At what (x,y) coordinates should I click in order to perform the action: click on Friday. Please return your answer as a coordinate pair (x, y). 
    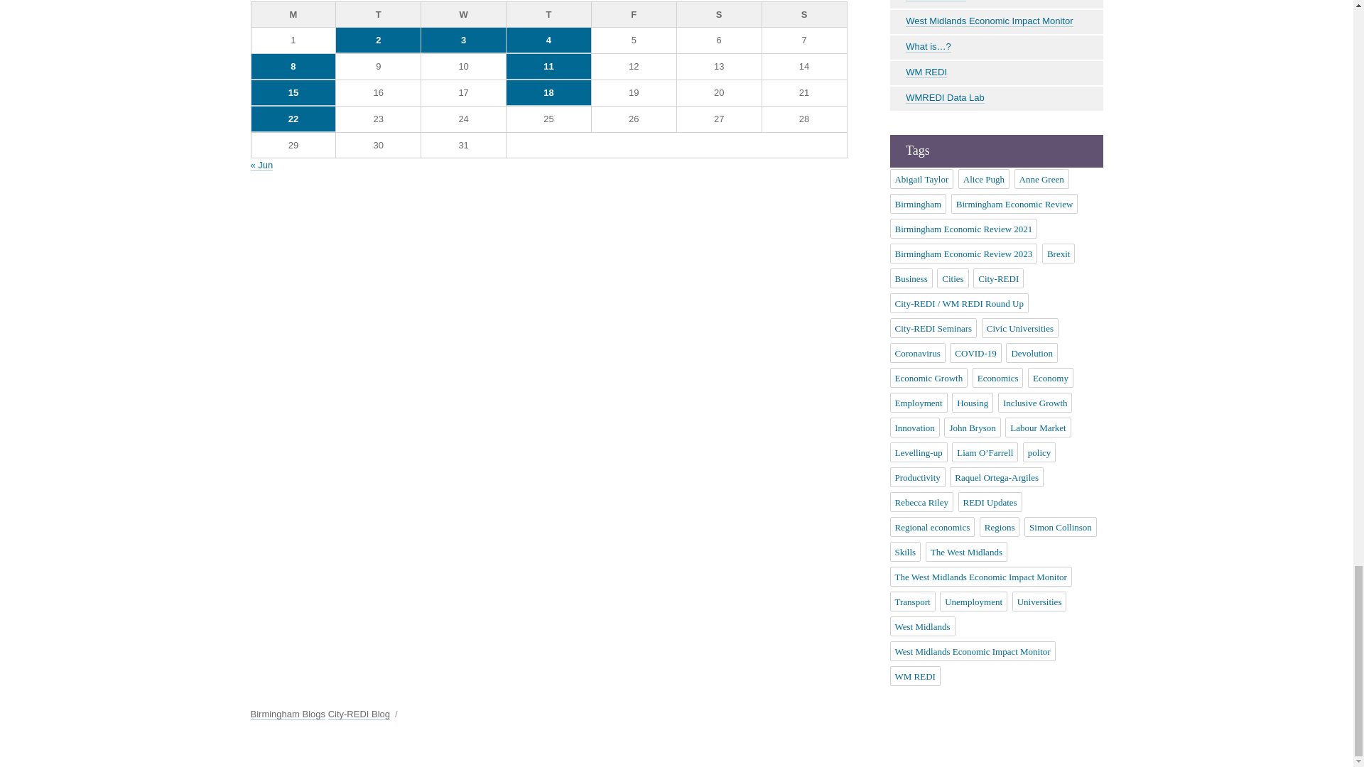
    Looking at the image, I should click on (634, 14).